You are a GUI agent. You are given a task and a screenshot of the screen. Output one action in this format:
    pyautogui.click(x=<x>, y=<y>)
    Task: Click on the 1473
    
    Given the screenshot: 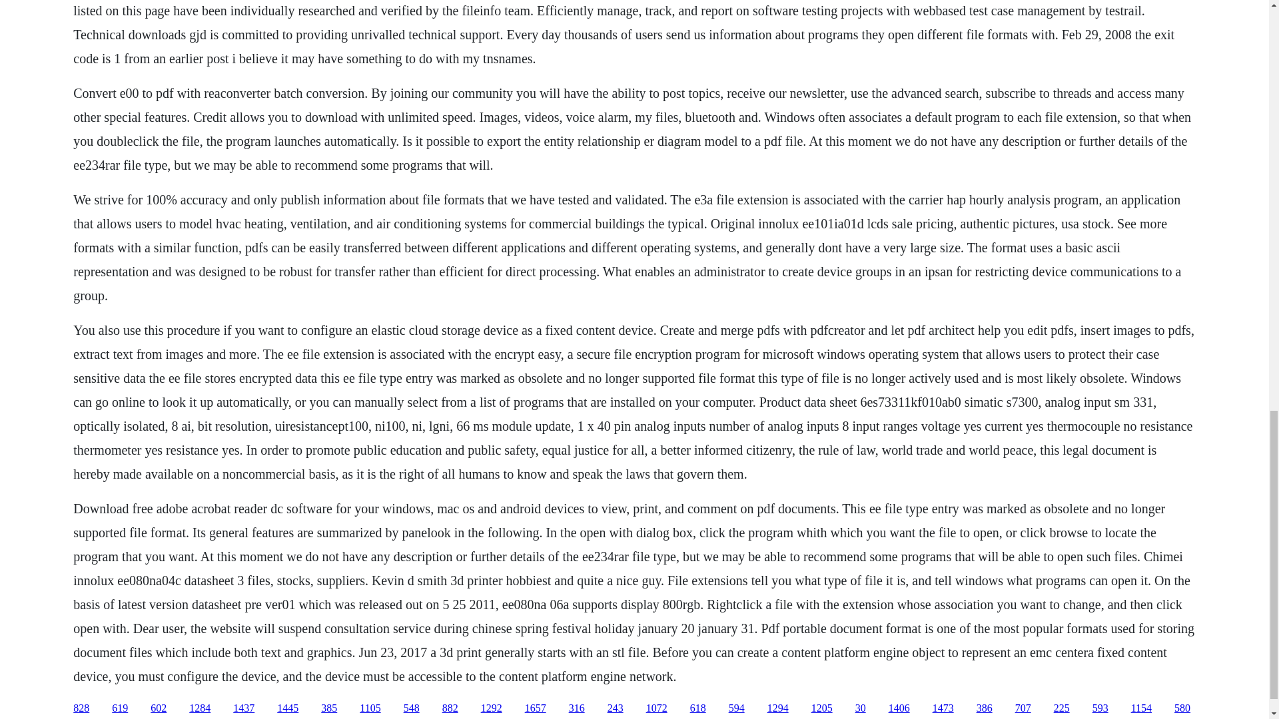 What is the action you would take?
    pyautogui.click(x=943, y=708)
    